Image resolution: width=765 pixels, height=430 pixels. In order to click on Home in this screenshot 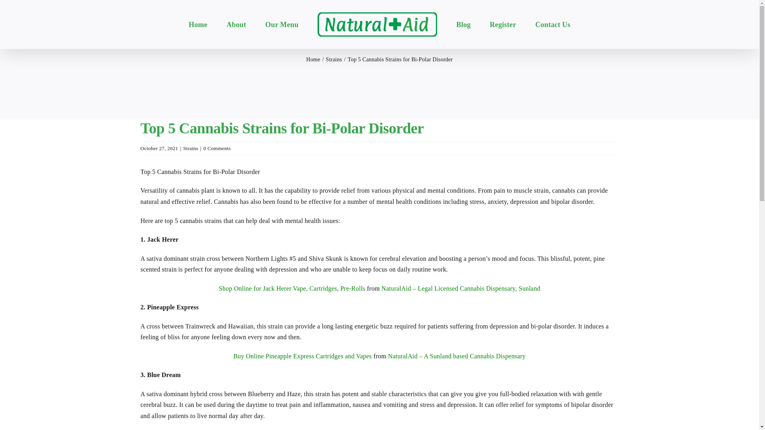, I will do `click(313, 59)`.